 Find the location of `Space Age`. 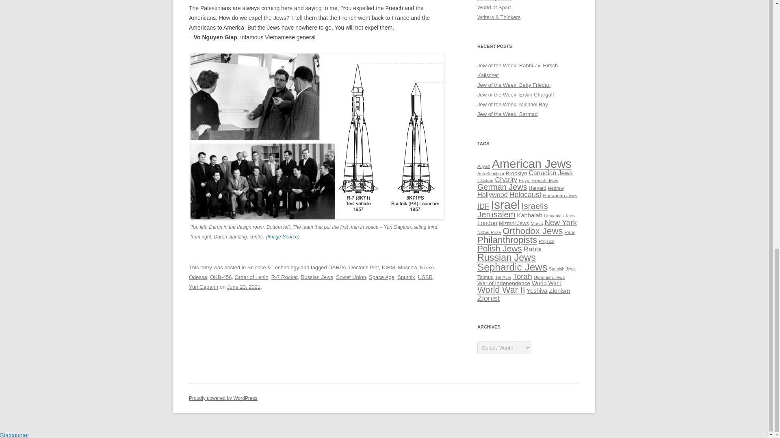

Space Age is located at coordinates (382, 277).